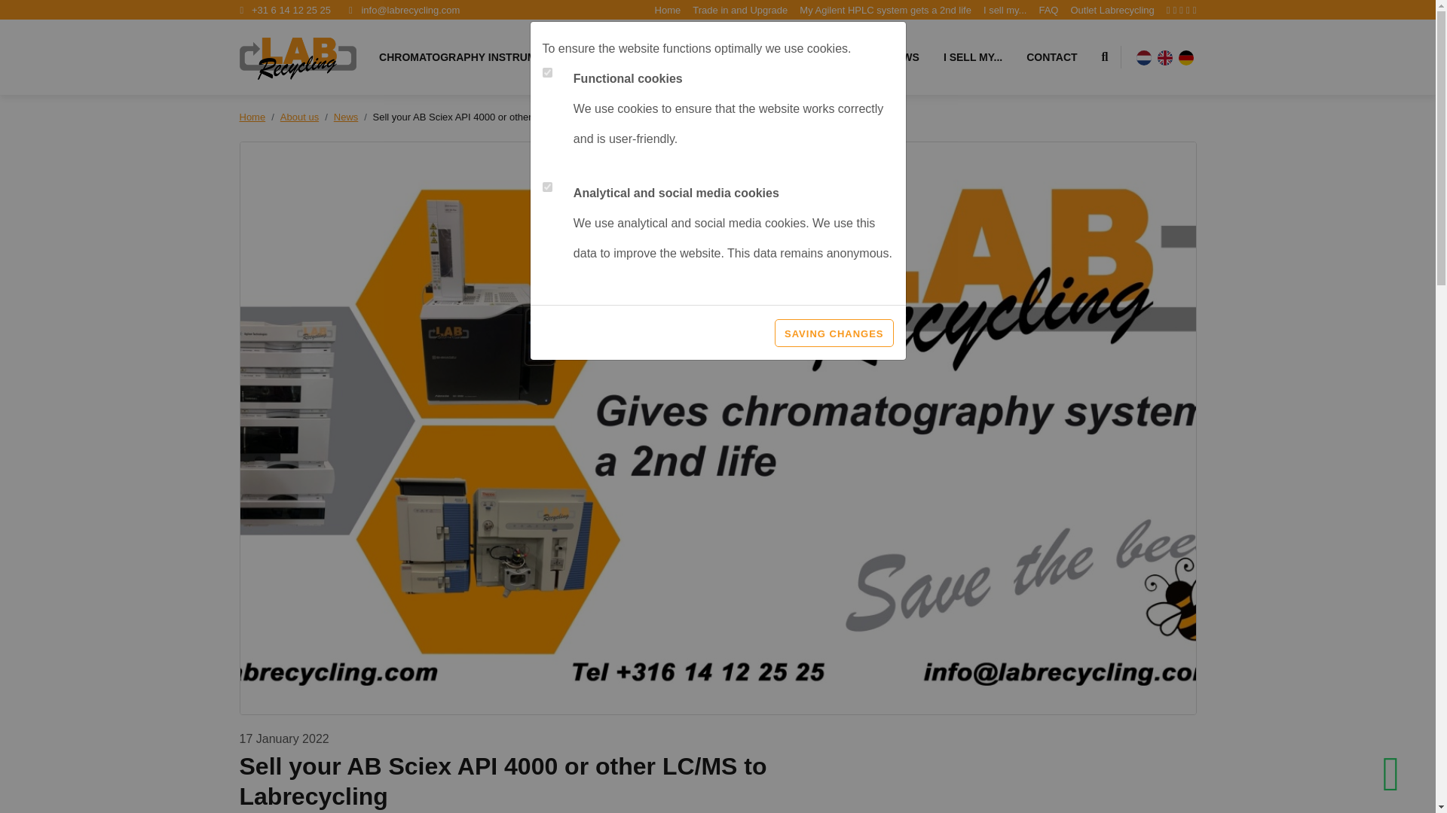 This screenshot has height=813, width=1447. Describe the element at coordinates (347, 117) in the screenshot. I see `News` at that location.